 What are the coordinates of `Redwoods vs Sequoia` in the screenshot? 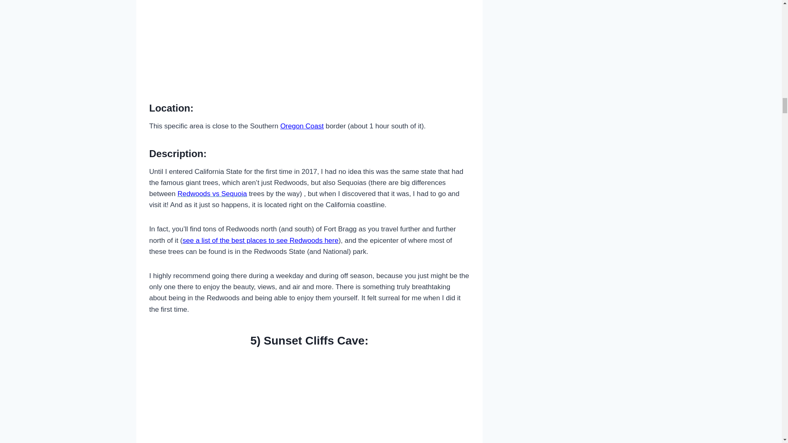 It's located at (212, 194).